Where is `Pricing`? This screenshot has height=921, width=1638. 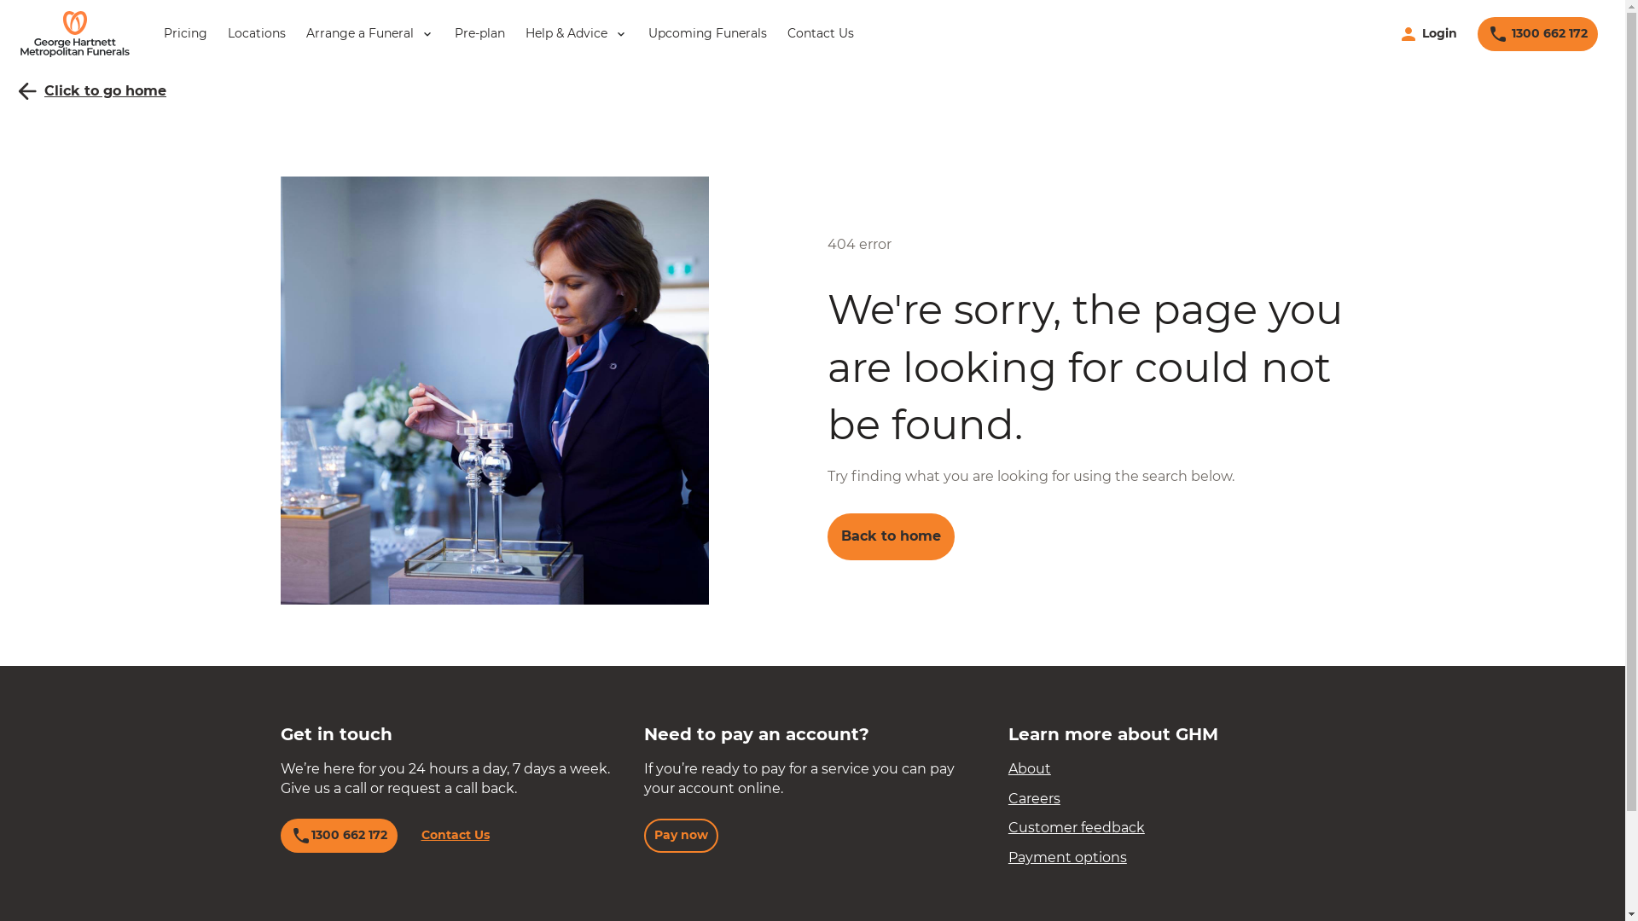
Pricing is located at coordinates (186, 34).